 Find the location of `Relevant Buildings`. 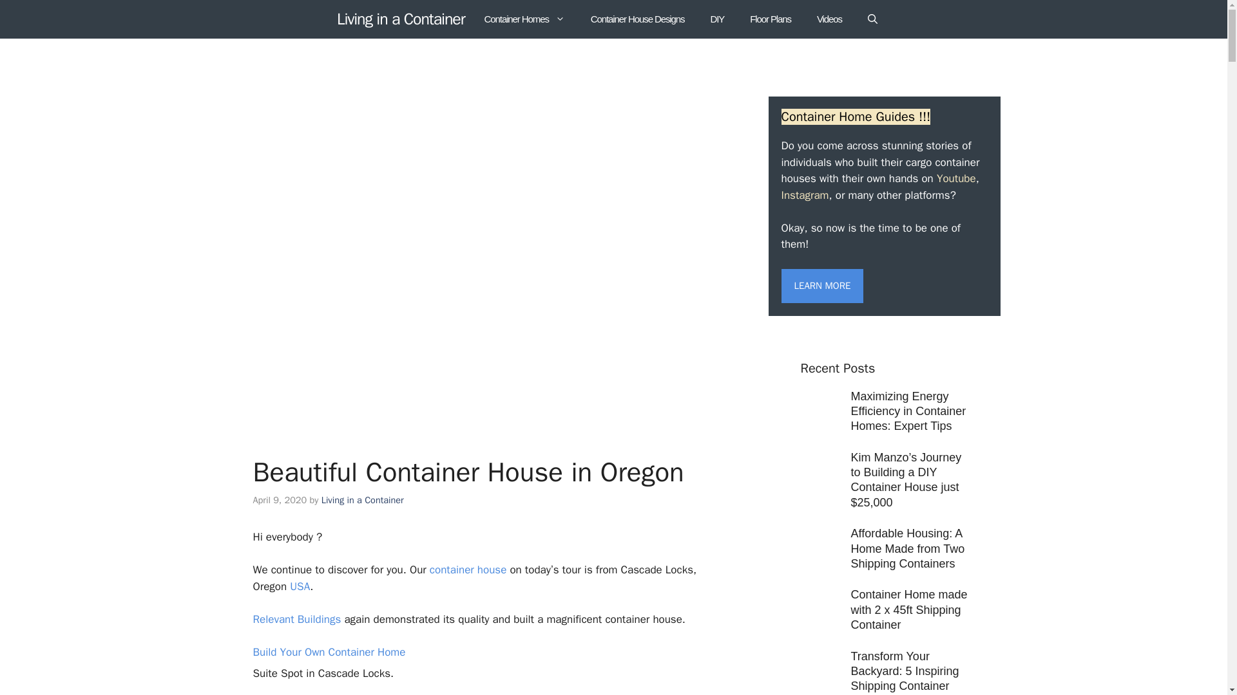

Relevant Buildings is located at coordinates (296, 619).